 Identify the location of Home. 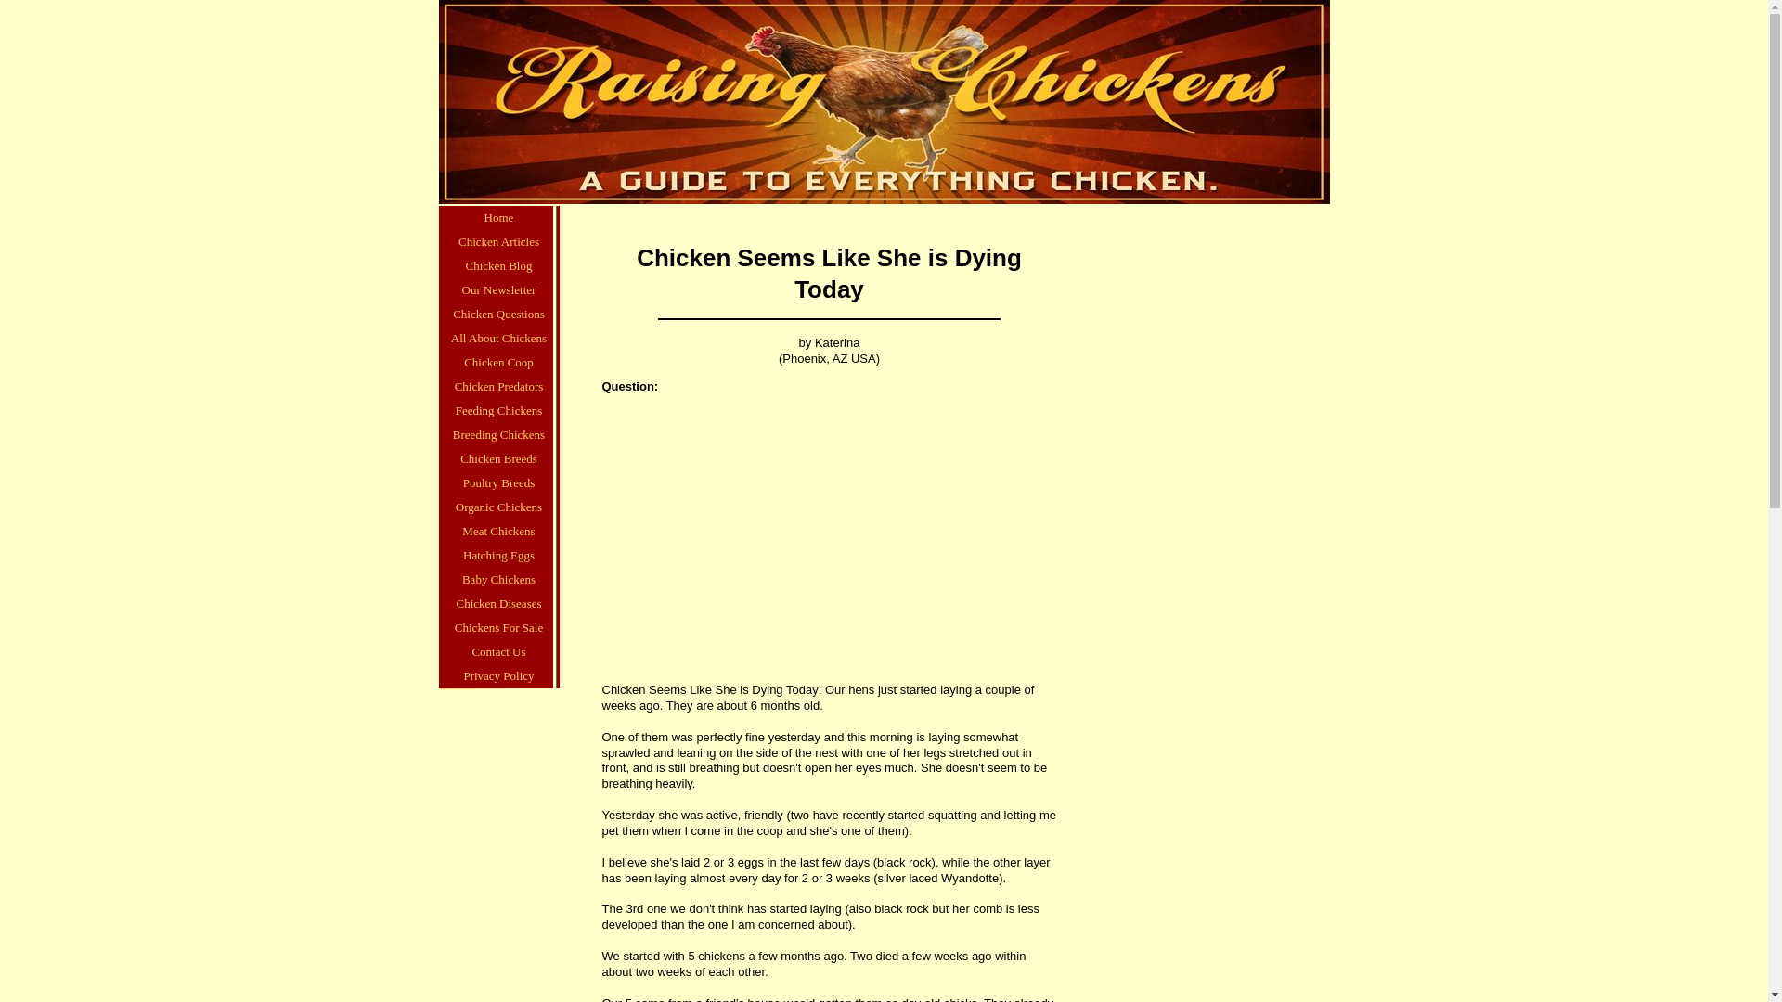
(498, 218).